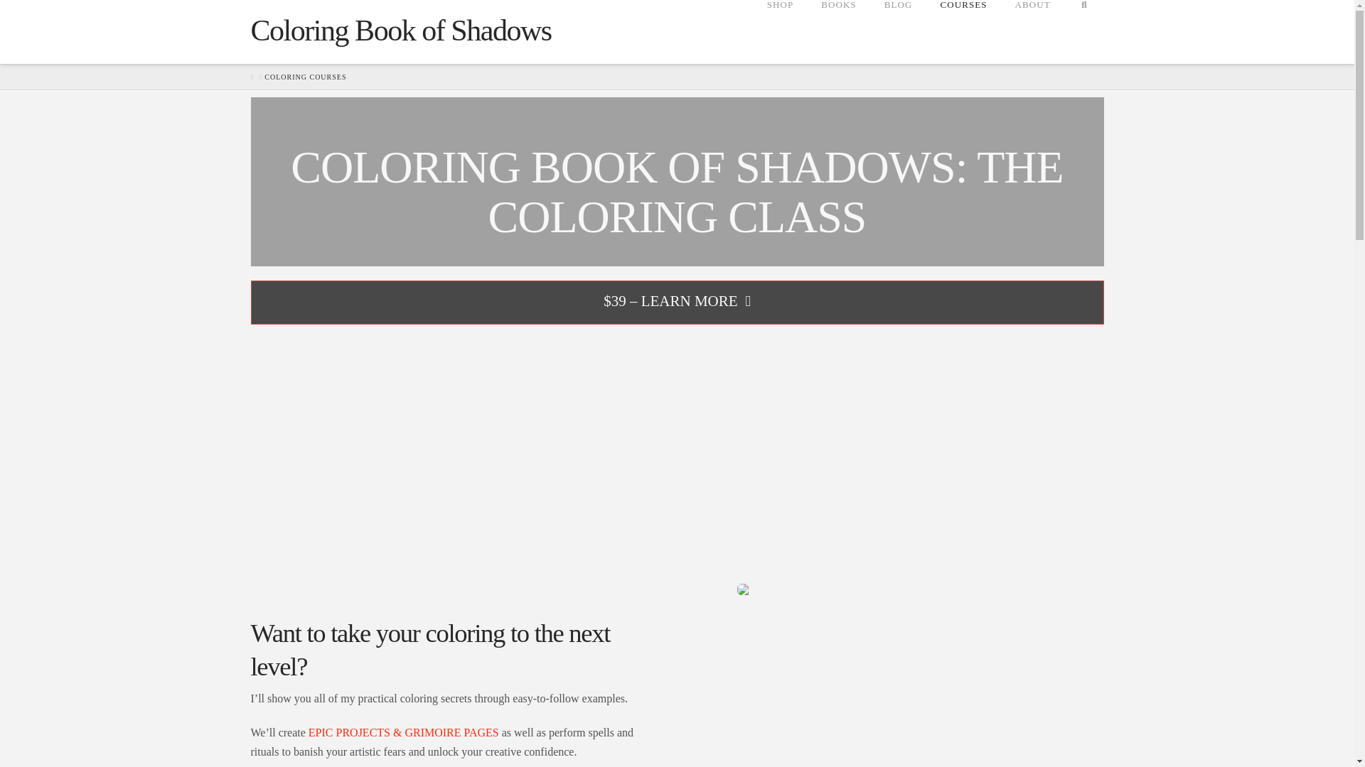  What do you see at coordinates (963, 31) in the screenshot?
I see `COURSES` at bounding box center [963, 31].